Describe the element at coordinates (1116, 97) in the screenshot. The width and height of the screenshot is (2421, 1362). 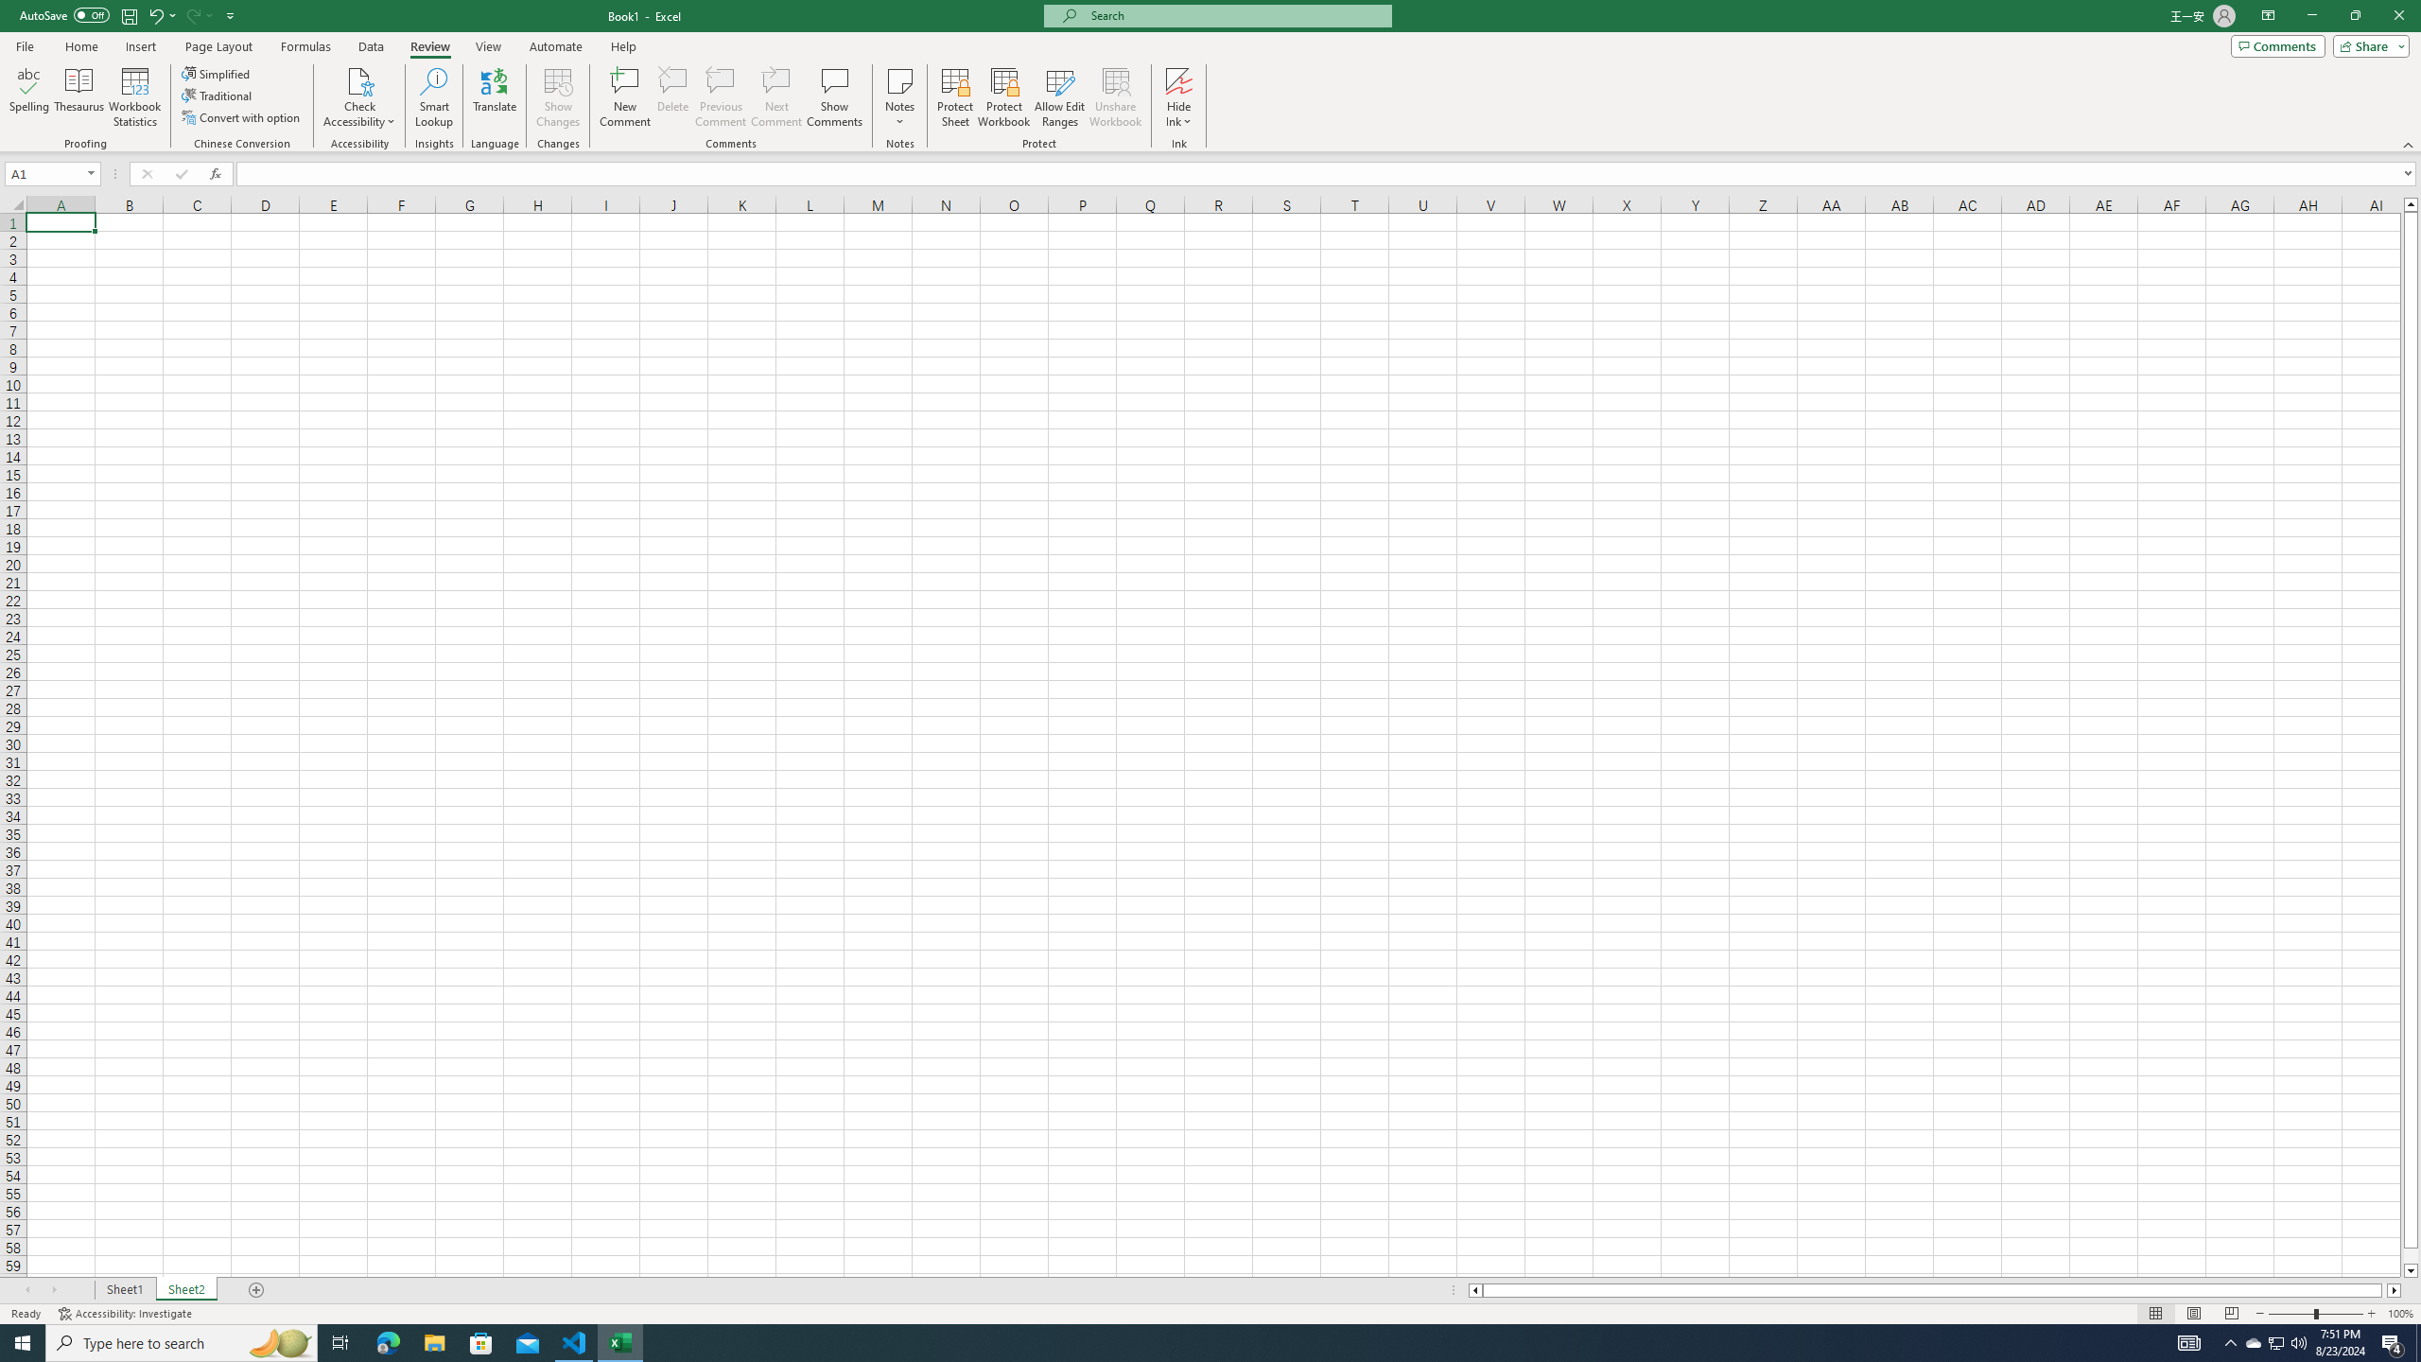
I see `Unshare Workbook` at that location.